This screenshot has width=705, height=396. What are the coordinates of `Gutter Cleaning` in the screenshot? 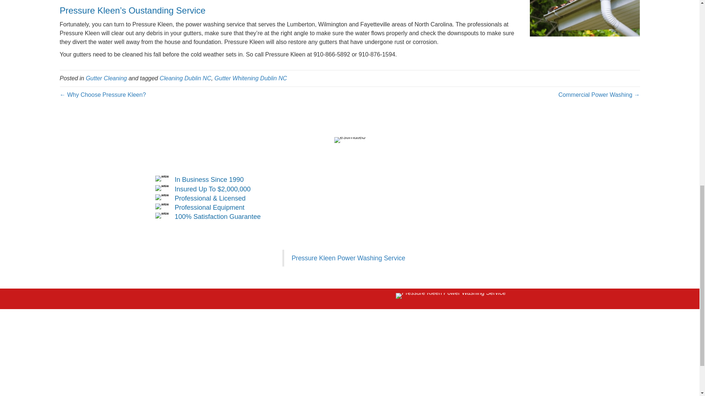 It's located at (106, 78).